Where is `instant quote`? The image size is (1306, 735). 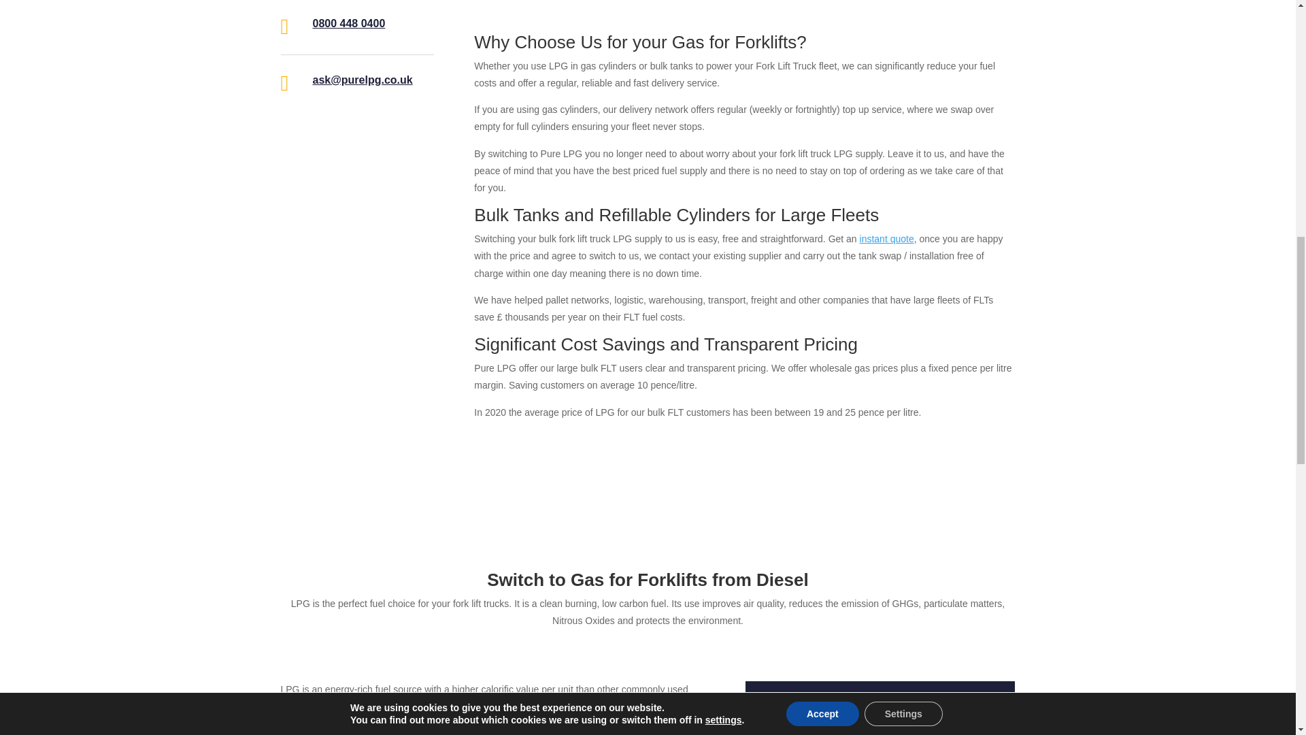
instant quote is located at coordinates (887, 238).